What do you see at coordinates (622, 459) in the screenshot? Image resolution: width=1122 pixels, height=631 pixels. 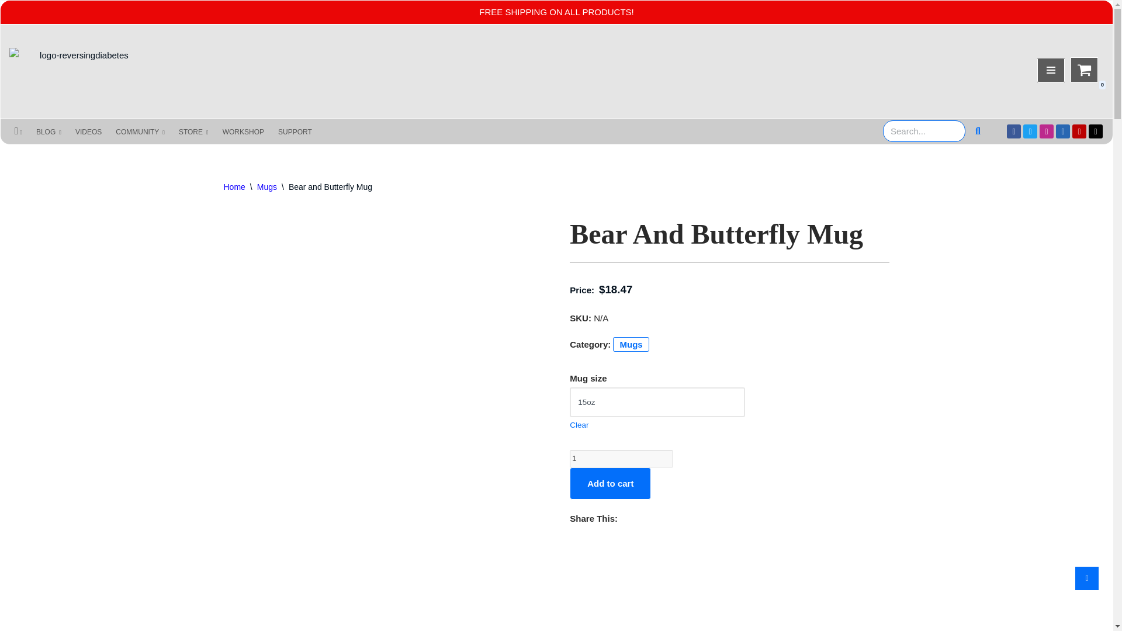 I see `1` at bounding box center [622, 459].